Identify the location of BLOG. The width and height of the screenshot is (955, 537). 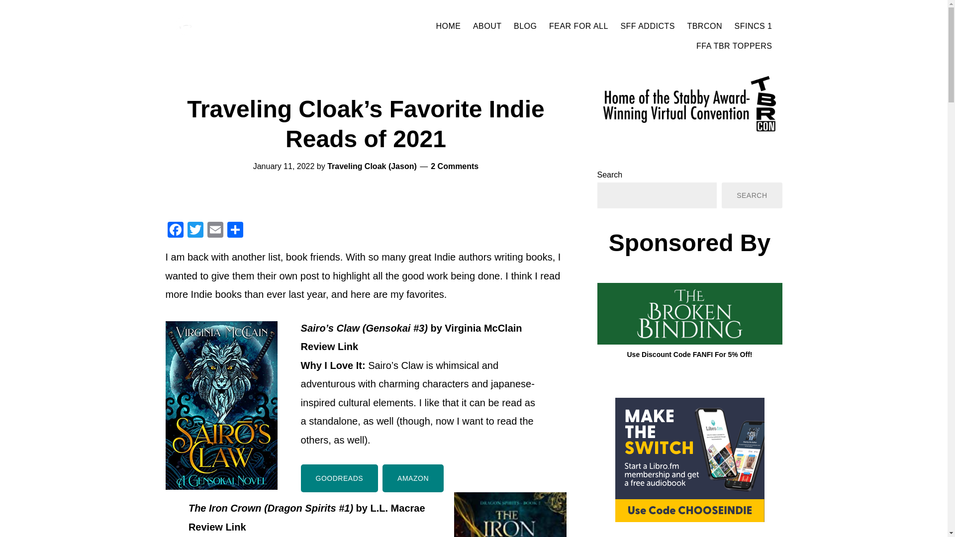
(525, 26).